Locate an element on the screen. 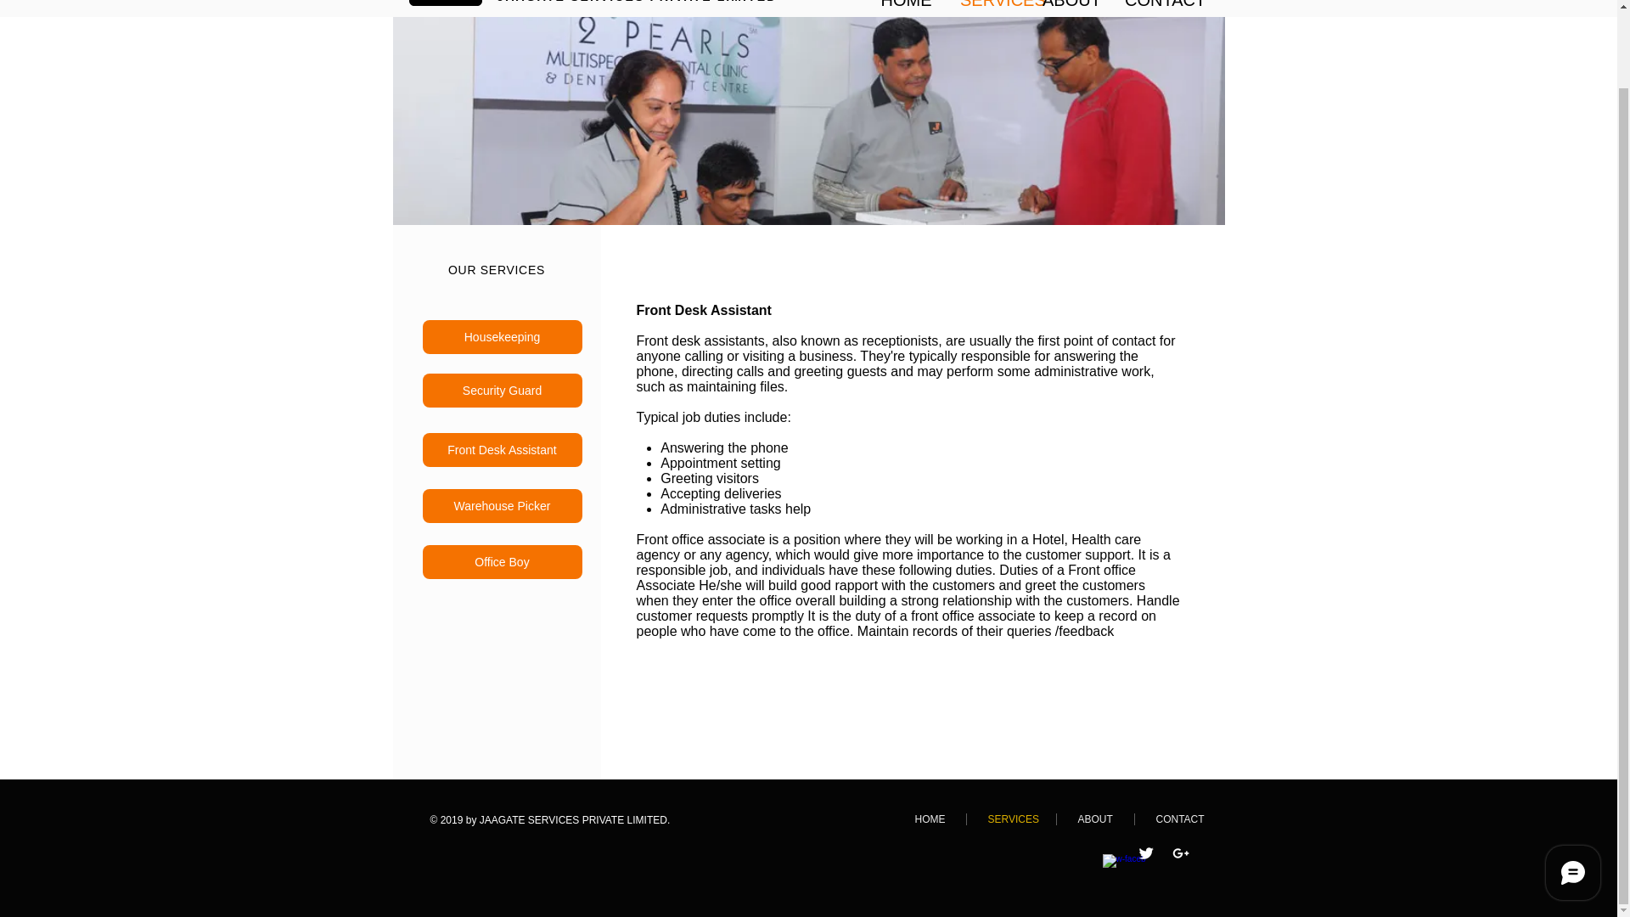 The height and width of the screenshot is (917, 1630). CONTACT is located at coordinates (1178, 819).